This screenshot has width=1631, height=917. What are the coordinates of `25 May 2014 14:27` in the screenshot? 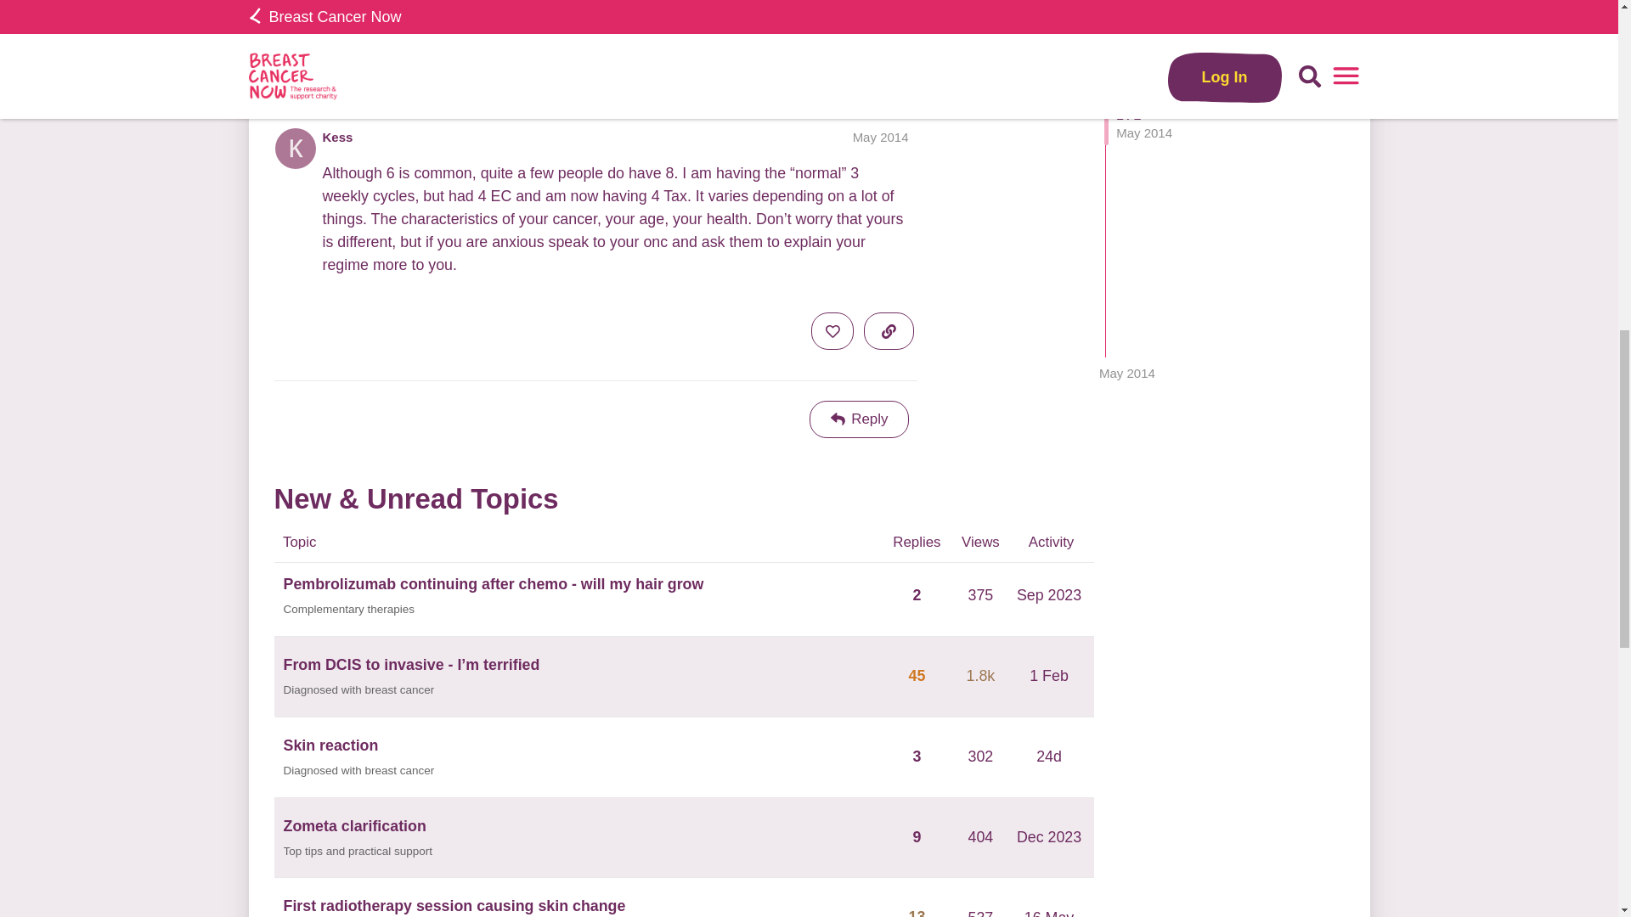 It's located at (481, 67).